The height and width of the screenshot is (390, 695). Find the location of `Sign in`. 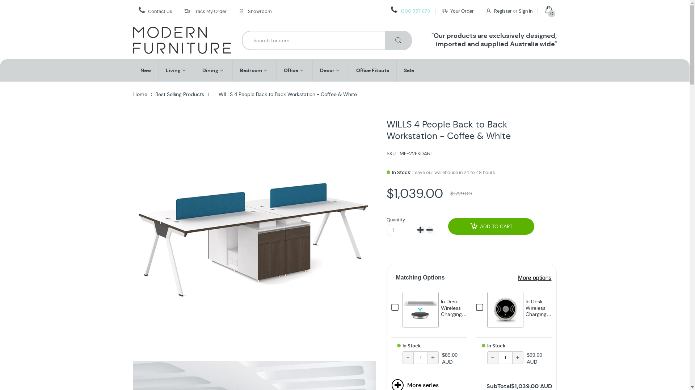

Sign in is located at coordinates (525, 11).